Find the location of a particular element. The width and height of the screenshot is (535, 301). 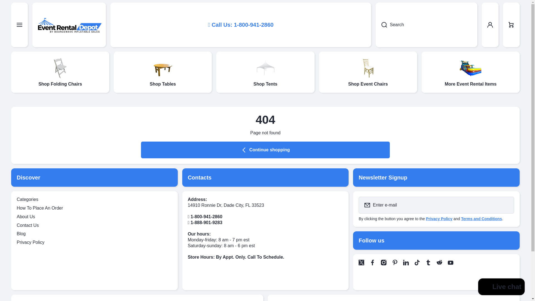

About Us is located at coordinates (26, 216).